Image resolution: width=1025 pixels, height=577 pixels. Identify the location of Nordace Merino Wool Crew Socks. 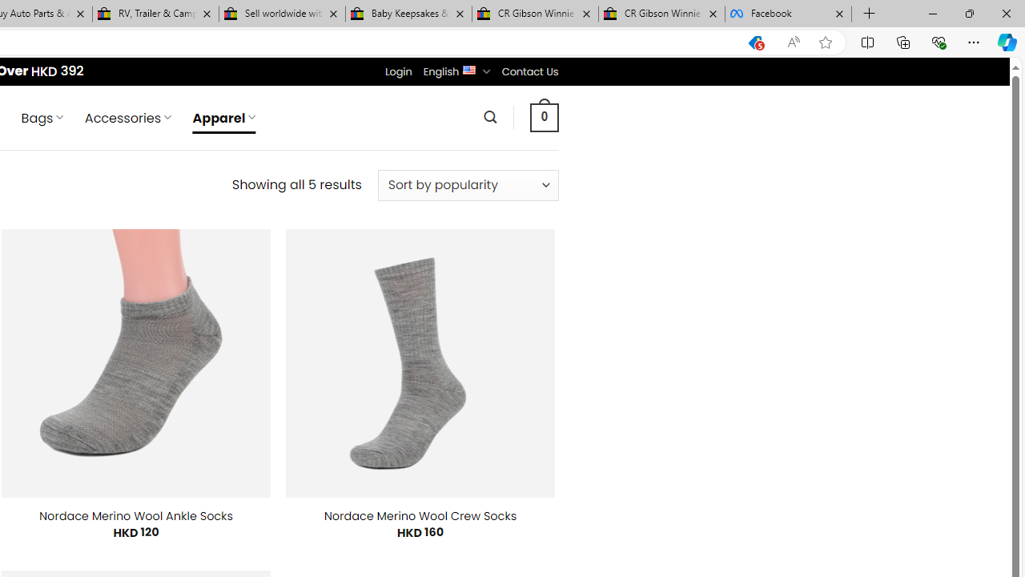
(420, 516).